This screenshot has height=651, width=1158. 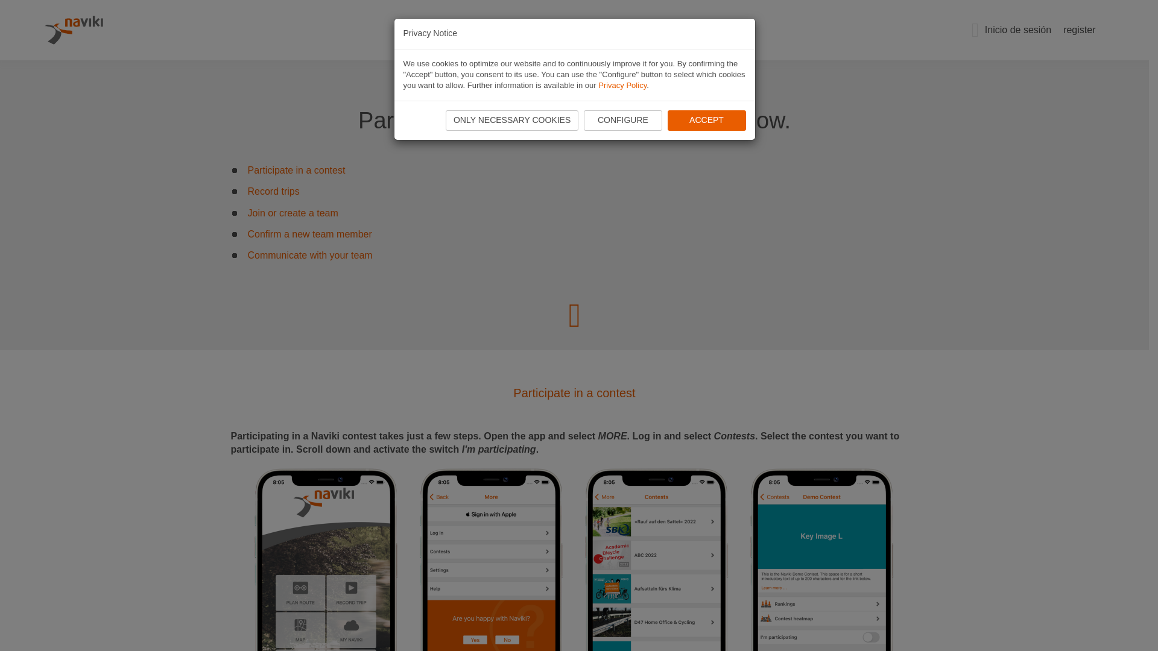 What do you see at coordinates (666, 30) in the screenshot?
I see `ACERCA DA NAVIKI` at bounding box center [666, 30].